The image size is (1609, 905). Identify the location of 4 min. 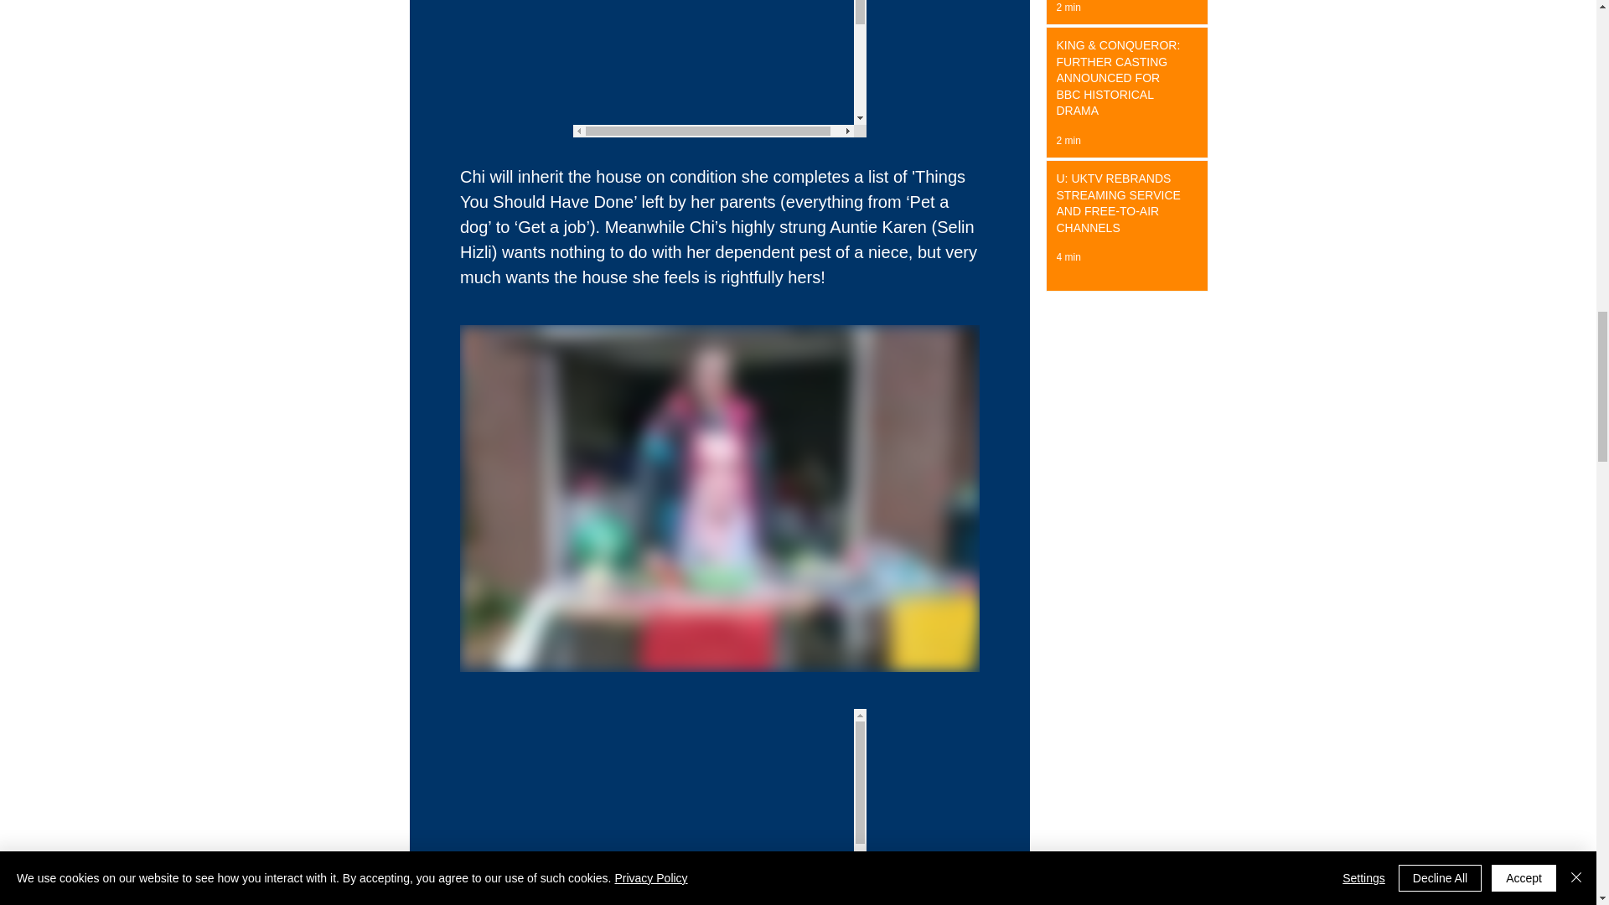
(1068, 257).